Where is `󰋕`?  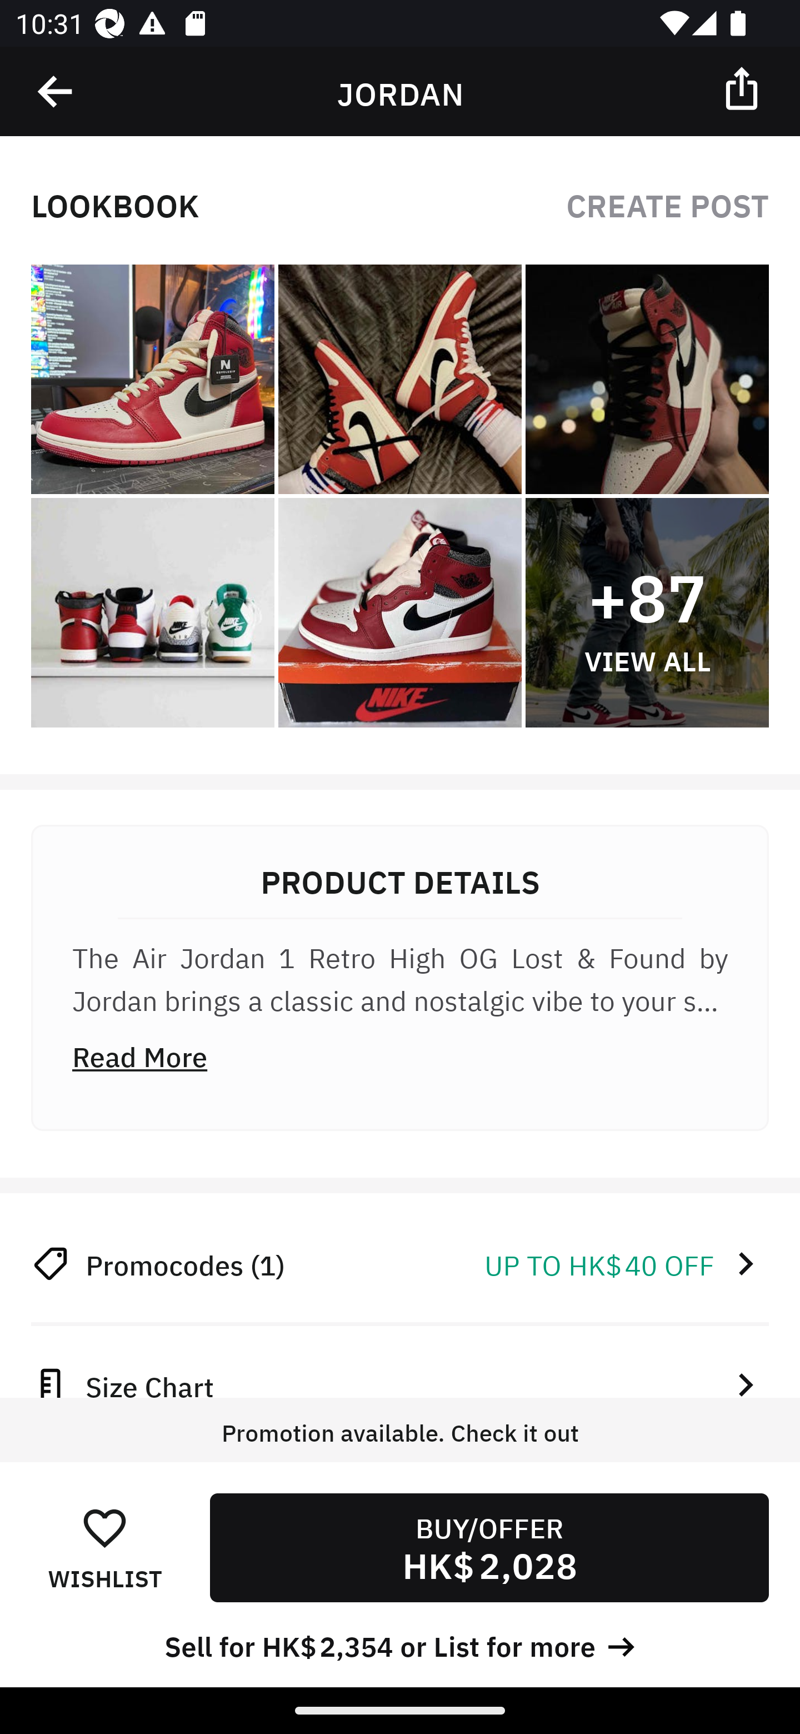 󰋕 is located at coordinates (104, 1527).